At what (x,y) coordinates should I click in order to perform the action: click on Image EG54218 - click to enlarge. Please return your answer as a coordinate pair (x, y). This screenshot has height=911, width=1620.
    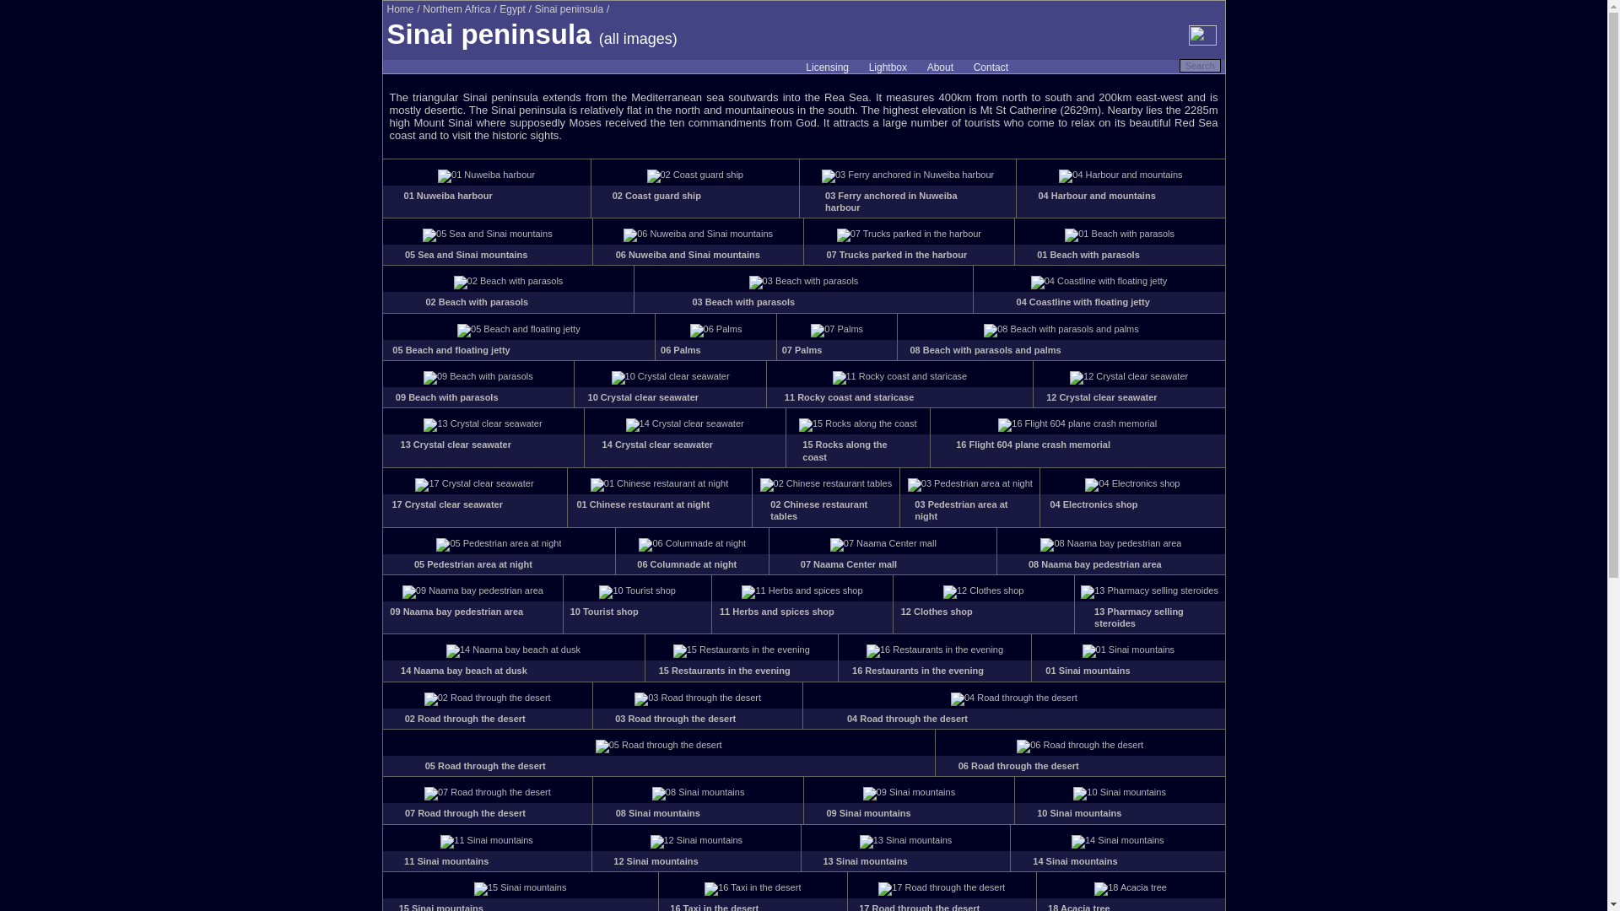
    Looking at the image, I should click on (698, 233).